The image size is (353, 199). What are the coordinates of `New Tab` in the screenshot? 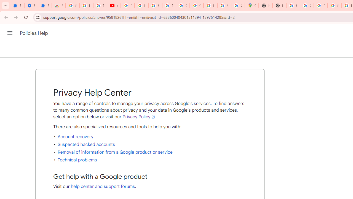 It's located at (266, 6).